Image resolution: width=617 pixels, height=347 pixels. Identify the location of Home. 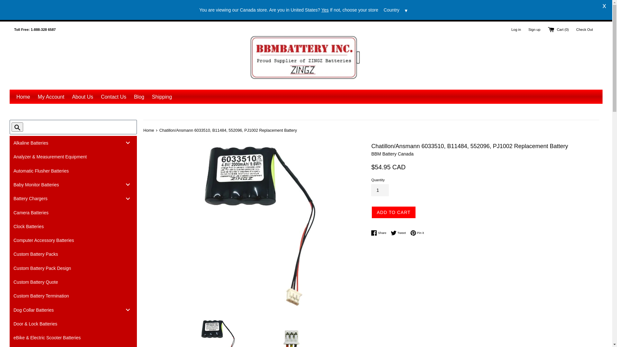
(23, 97).